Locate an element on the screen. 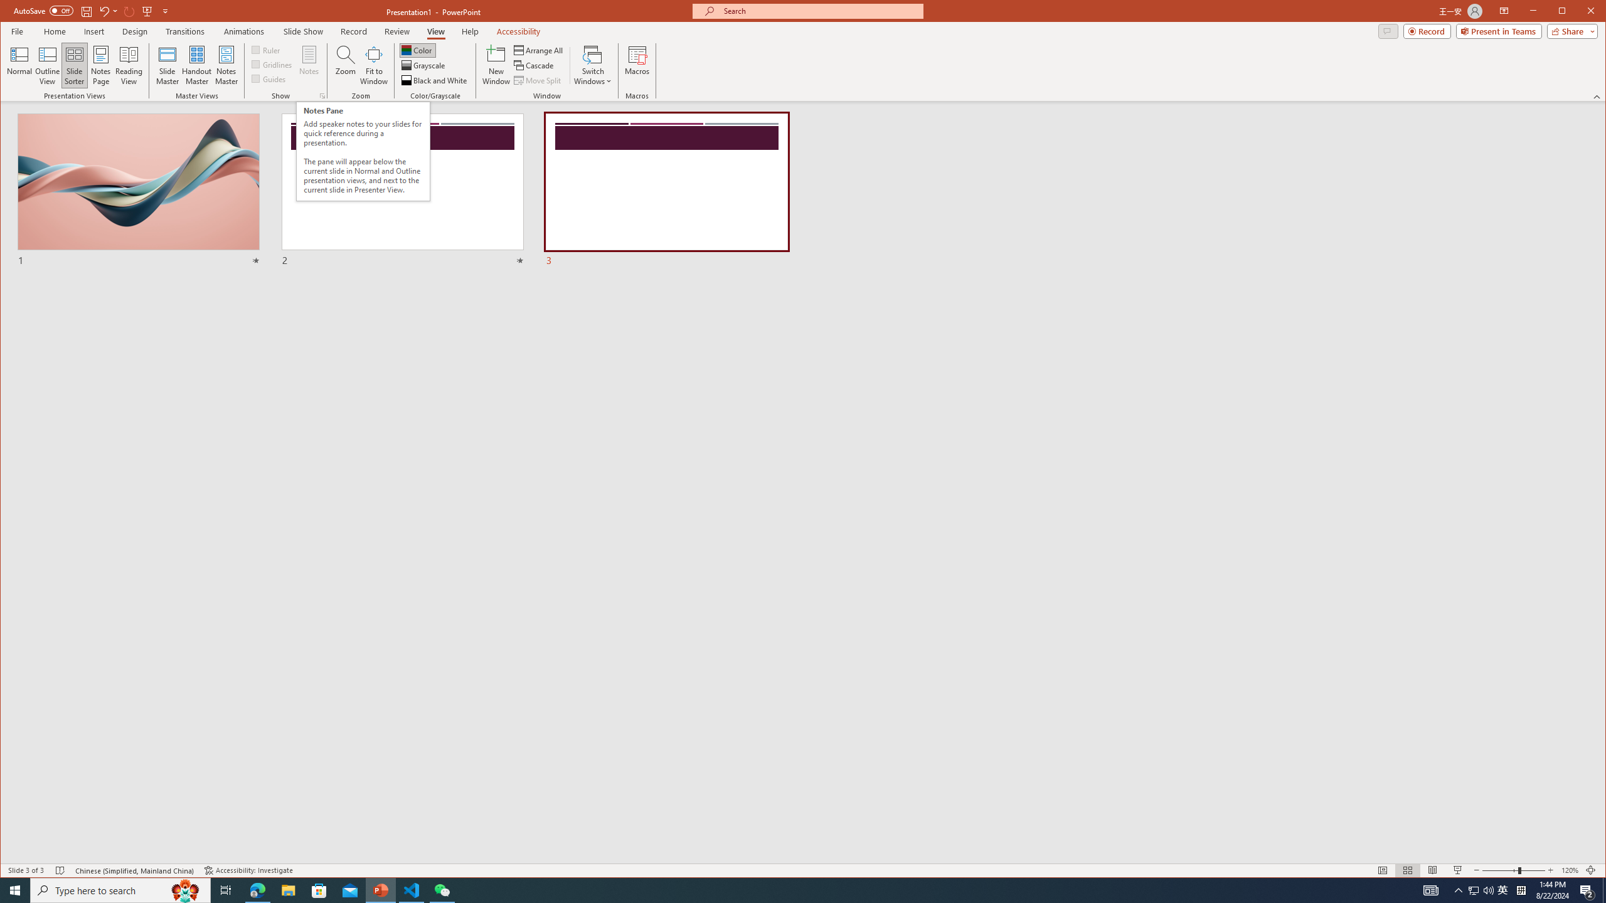 The image size is (1606, 903). Task View is located at coordinates (226, 890).